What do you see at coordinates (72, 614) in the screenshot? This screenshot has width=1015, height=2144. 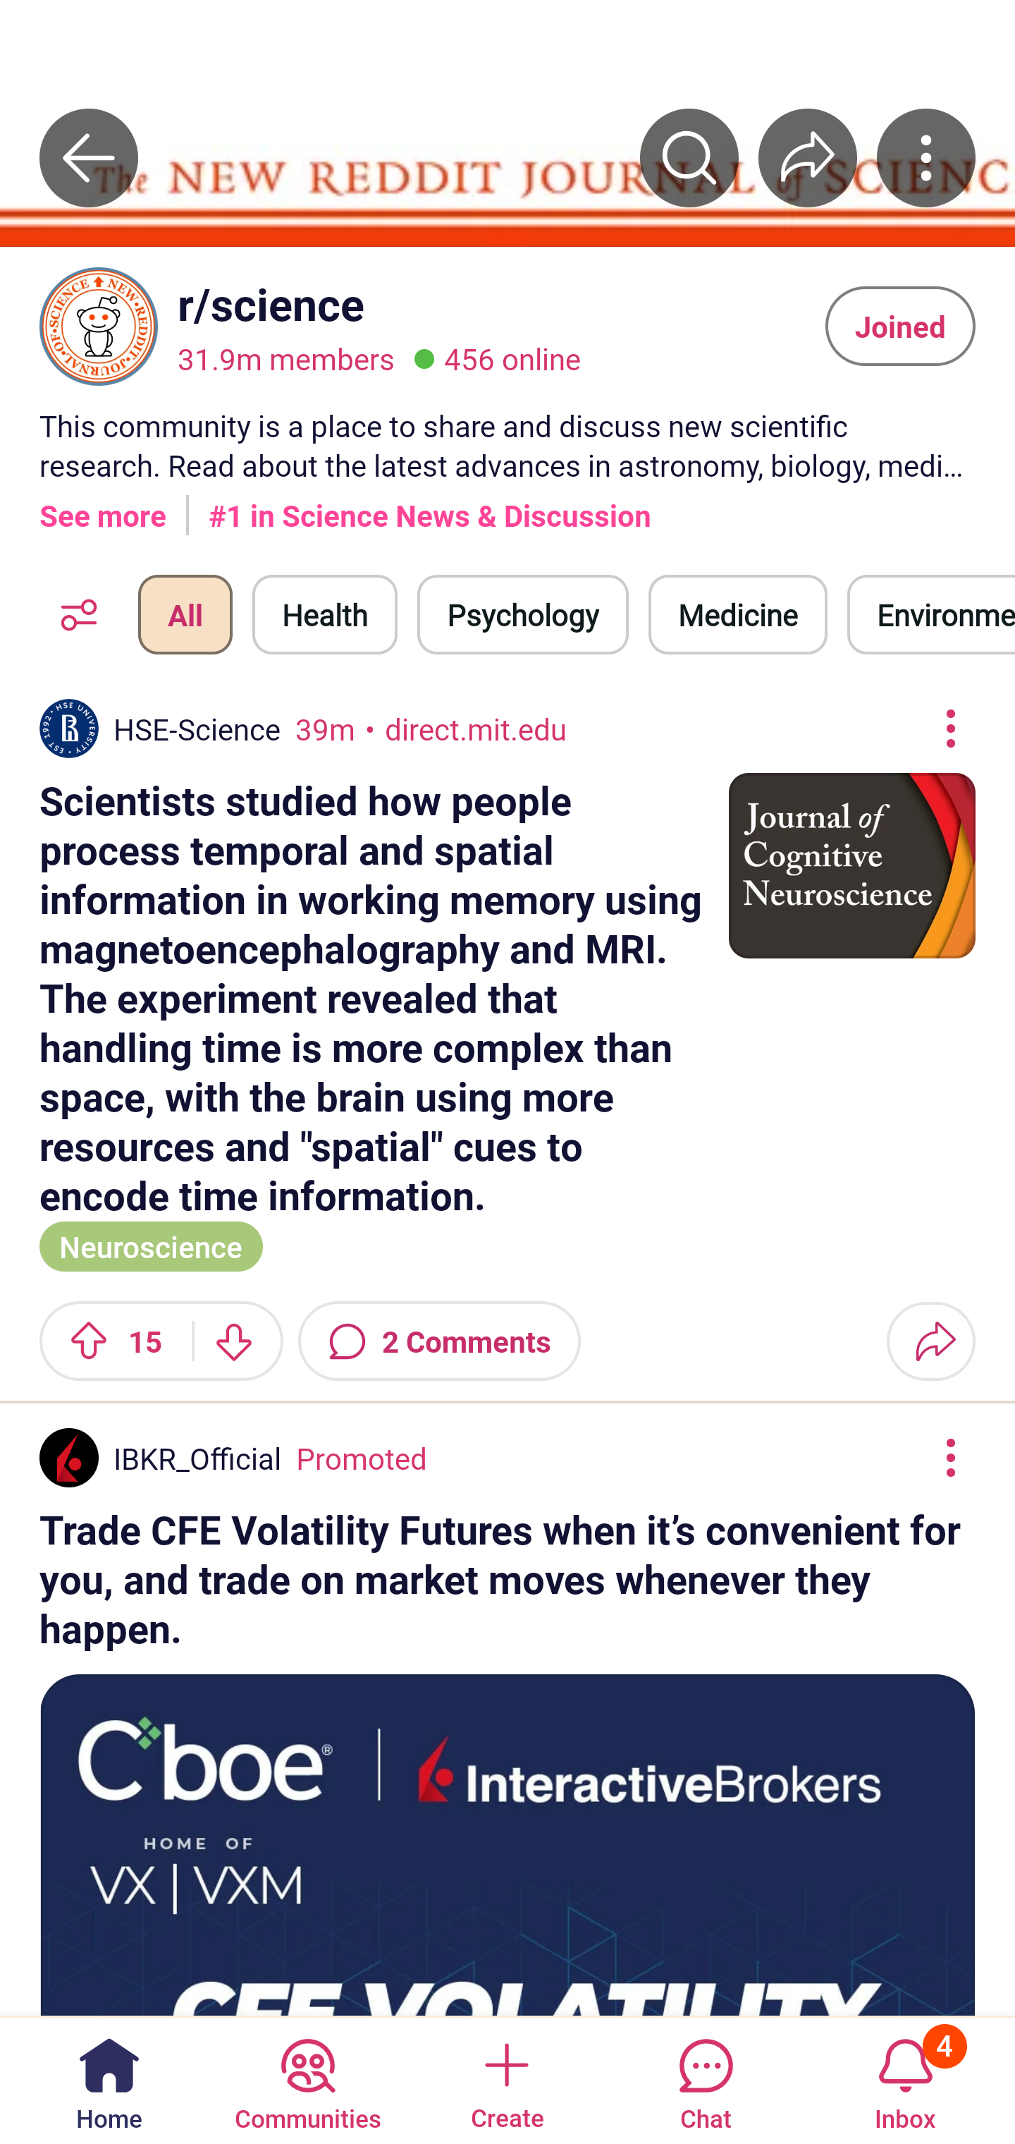 I see `Feed Options` at bounding box center [72, 614].